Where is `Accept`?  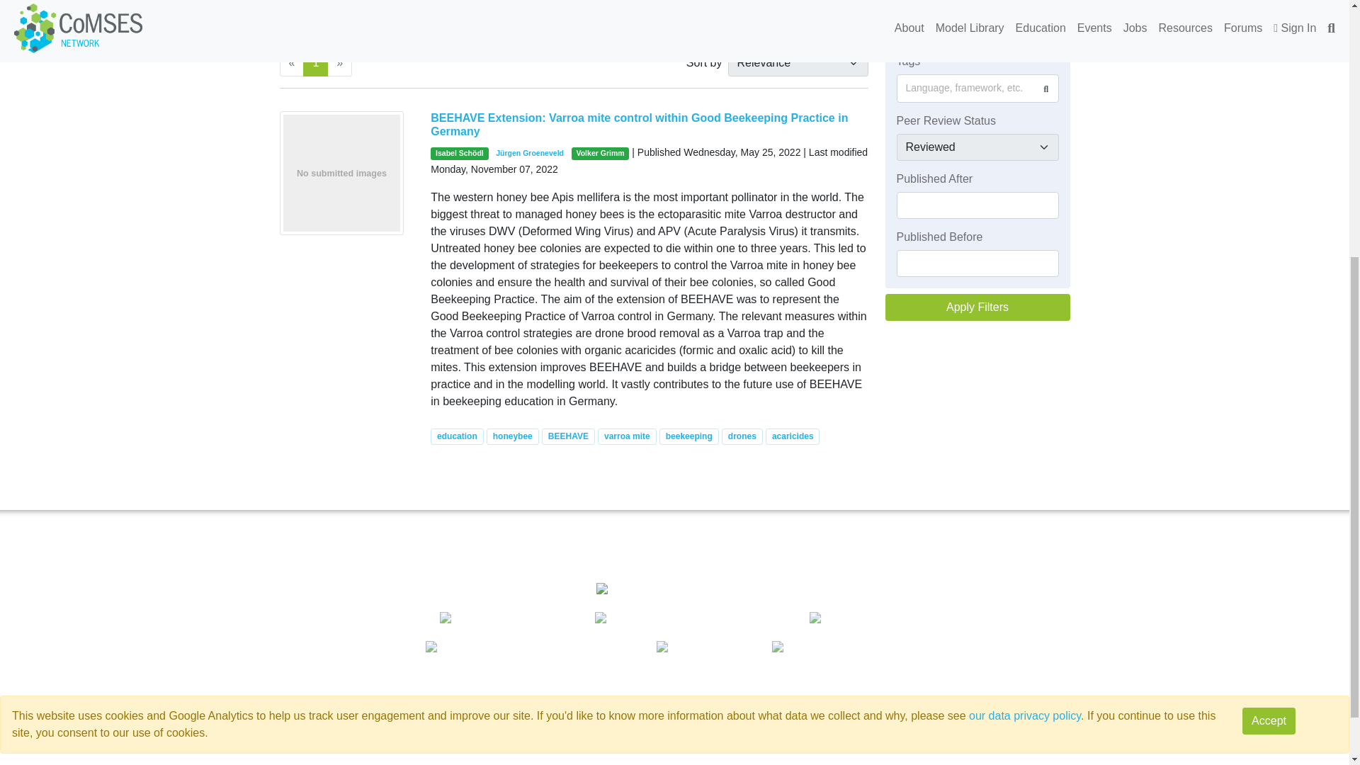 Accept is located at coordinates (1269, 310).